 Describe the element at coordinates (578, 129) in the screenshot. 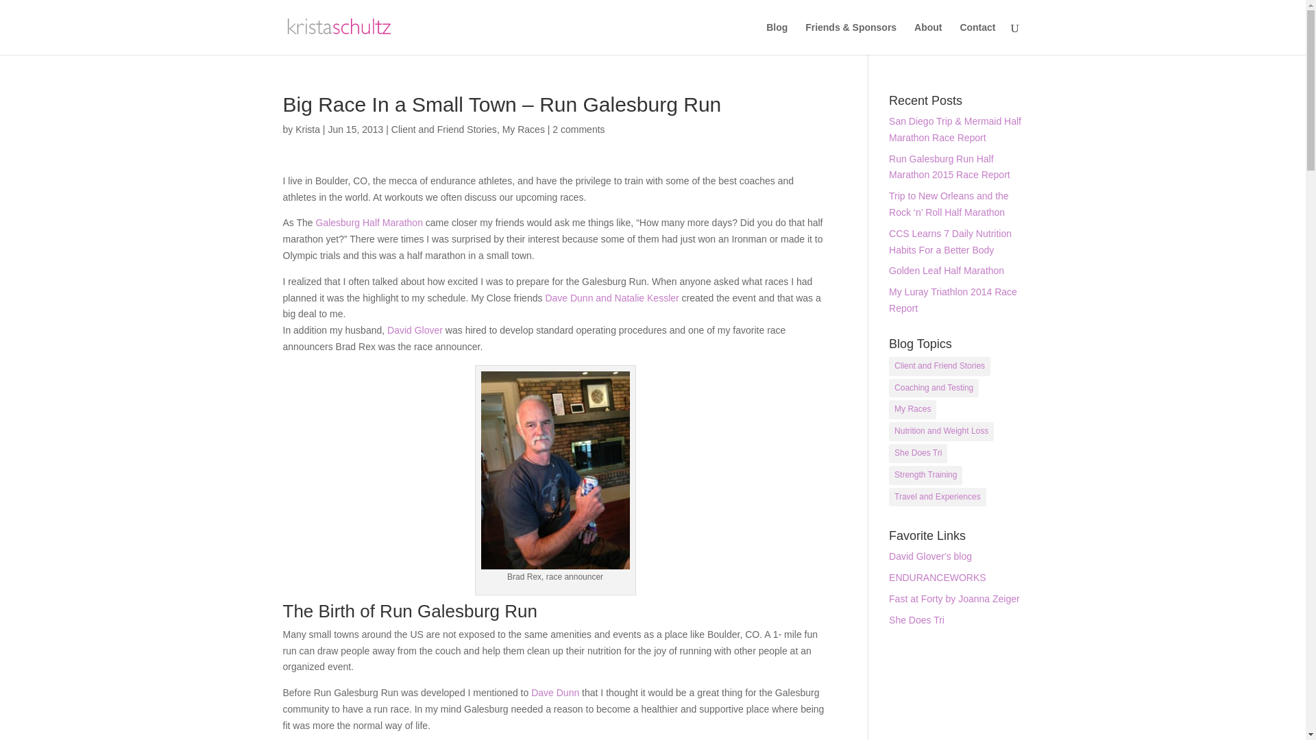

I see `2 comments` at that location.